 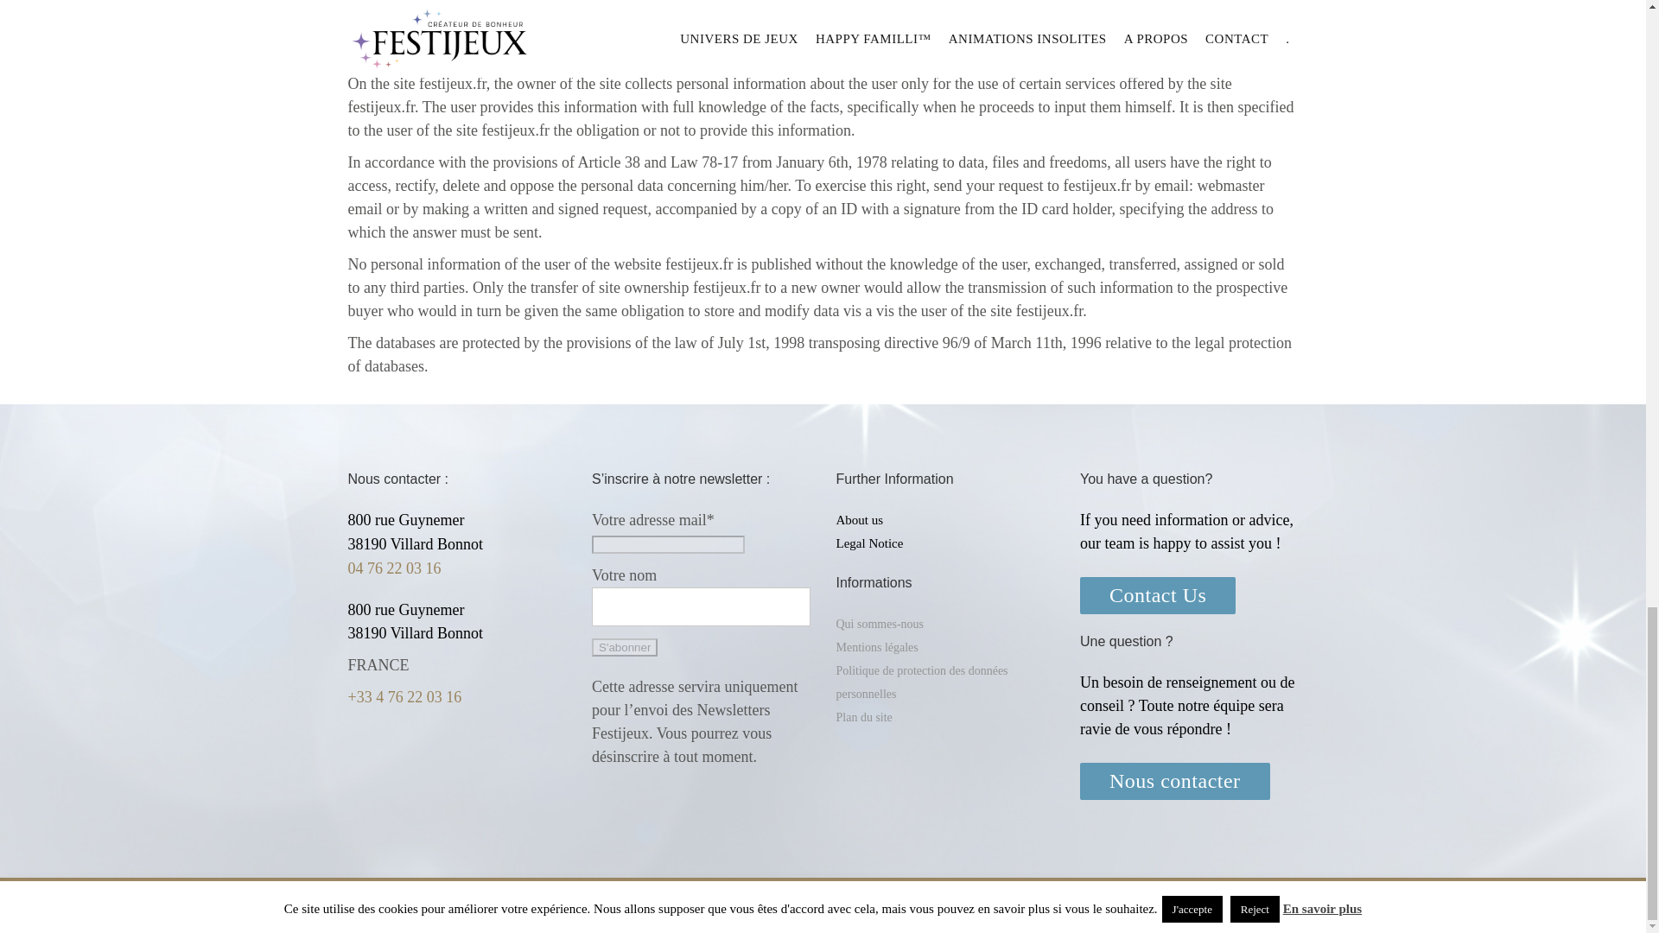 What do you see at coordinates (860, 520) in the screenshot?
I see `About us` at bounding box center [860, 520].